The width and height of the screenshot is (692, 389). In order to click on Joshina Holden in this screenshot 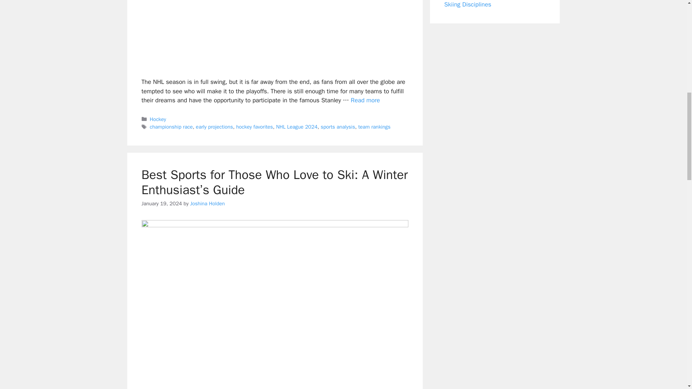, I will do `click(208, 203)`.